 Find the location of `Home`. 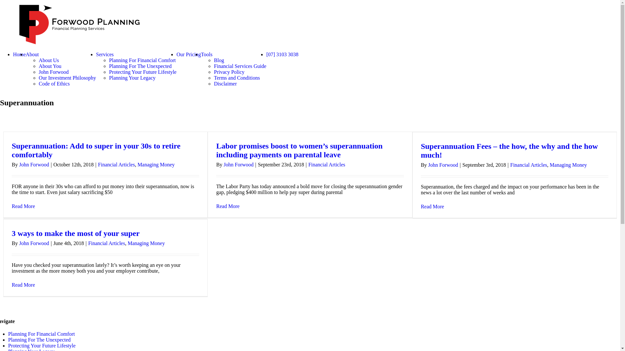

Home is located at coordinates (20, 55).